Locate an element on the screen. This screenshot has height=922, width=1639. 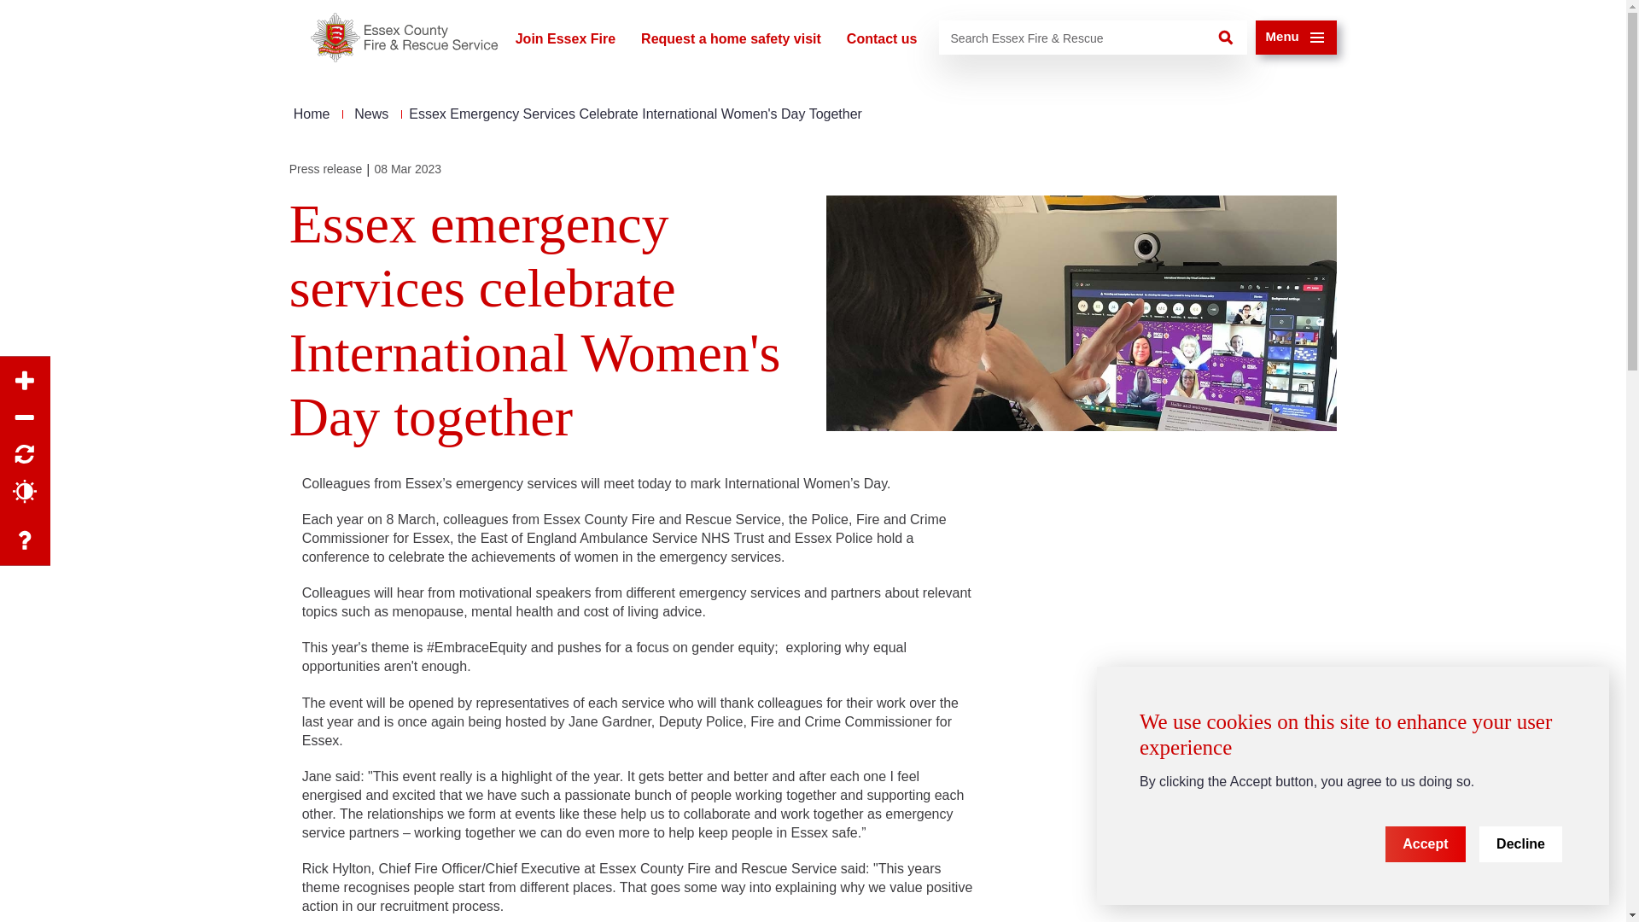
Reset is located at coordinates (26, 454).